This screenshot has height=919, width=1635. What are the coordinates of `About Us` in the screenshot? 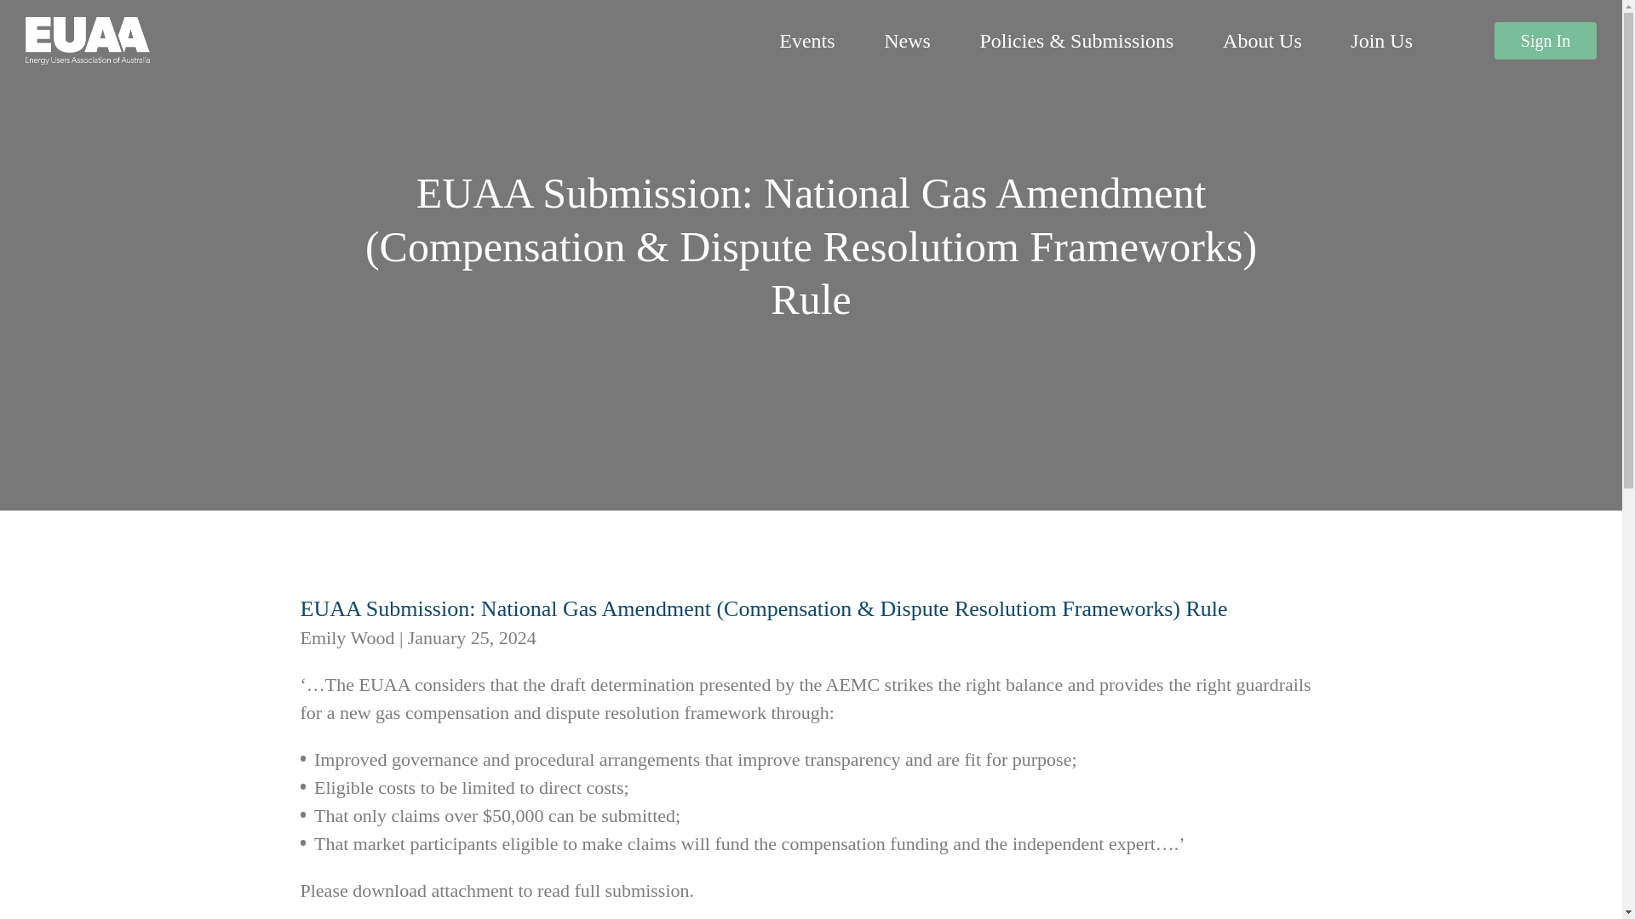 It's located at (1262, 41).